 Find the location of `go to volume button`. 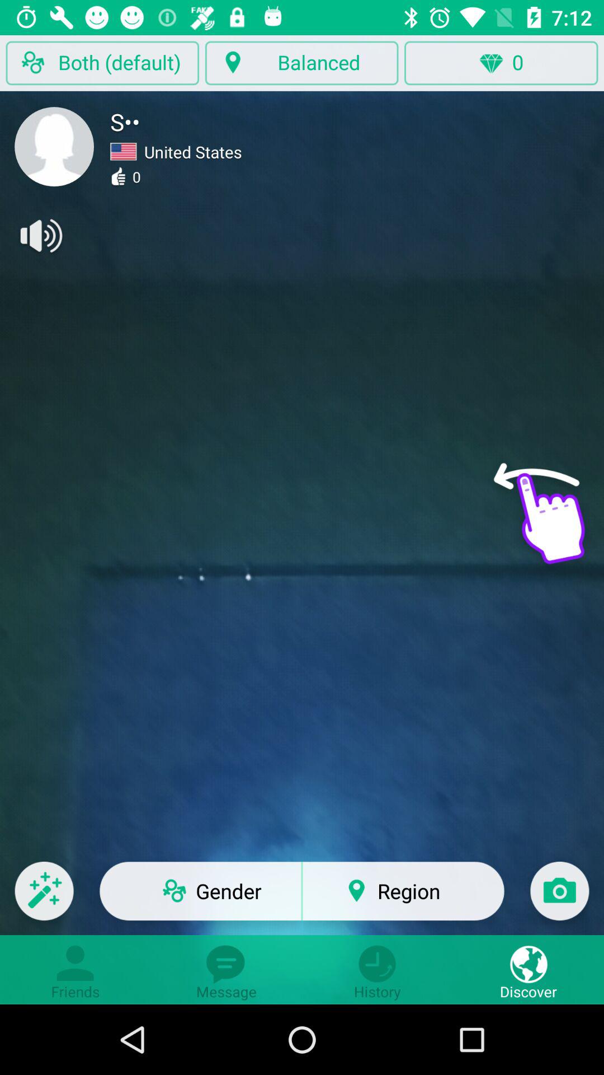

go to volume button is located at coordinates (40, 236).